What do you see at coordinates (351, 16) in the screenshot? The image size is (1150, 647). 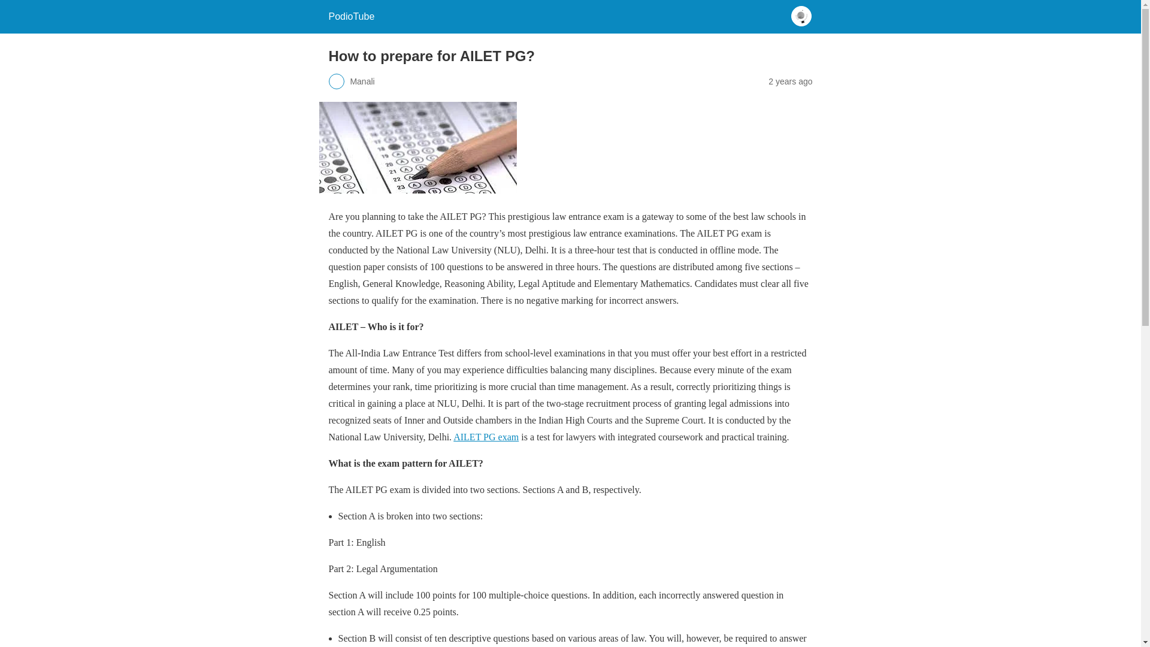 I see `PodioTube` at bounding box center [351, 16].